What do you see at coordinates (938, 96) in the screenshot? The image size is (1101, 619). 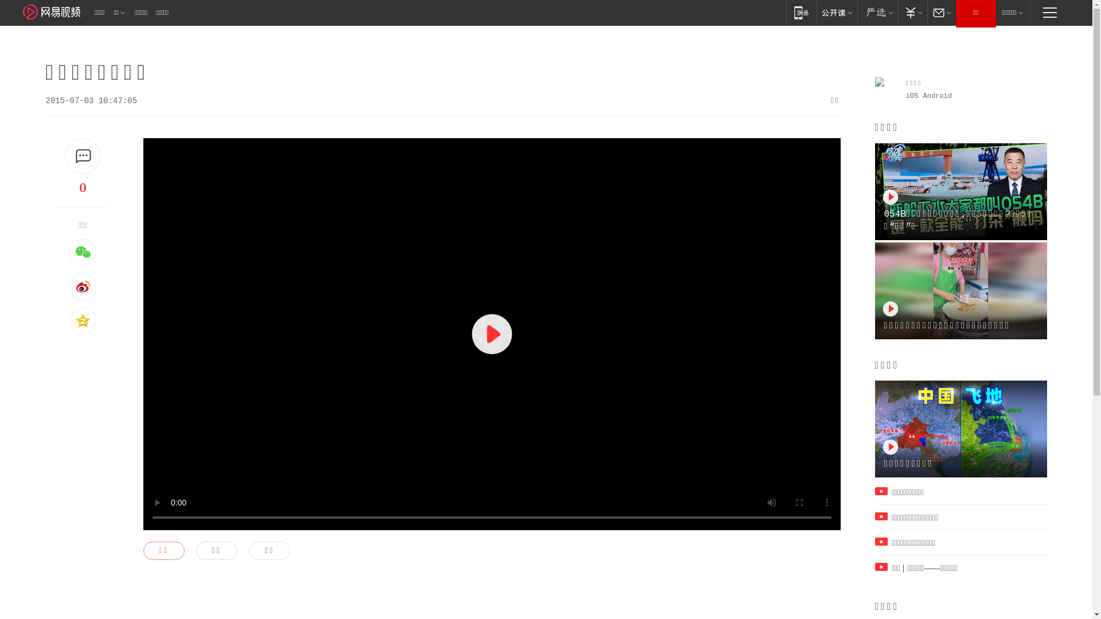 I see `Android` at bounding box center [938, 96].